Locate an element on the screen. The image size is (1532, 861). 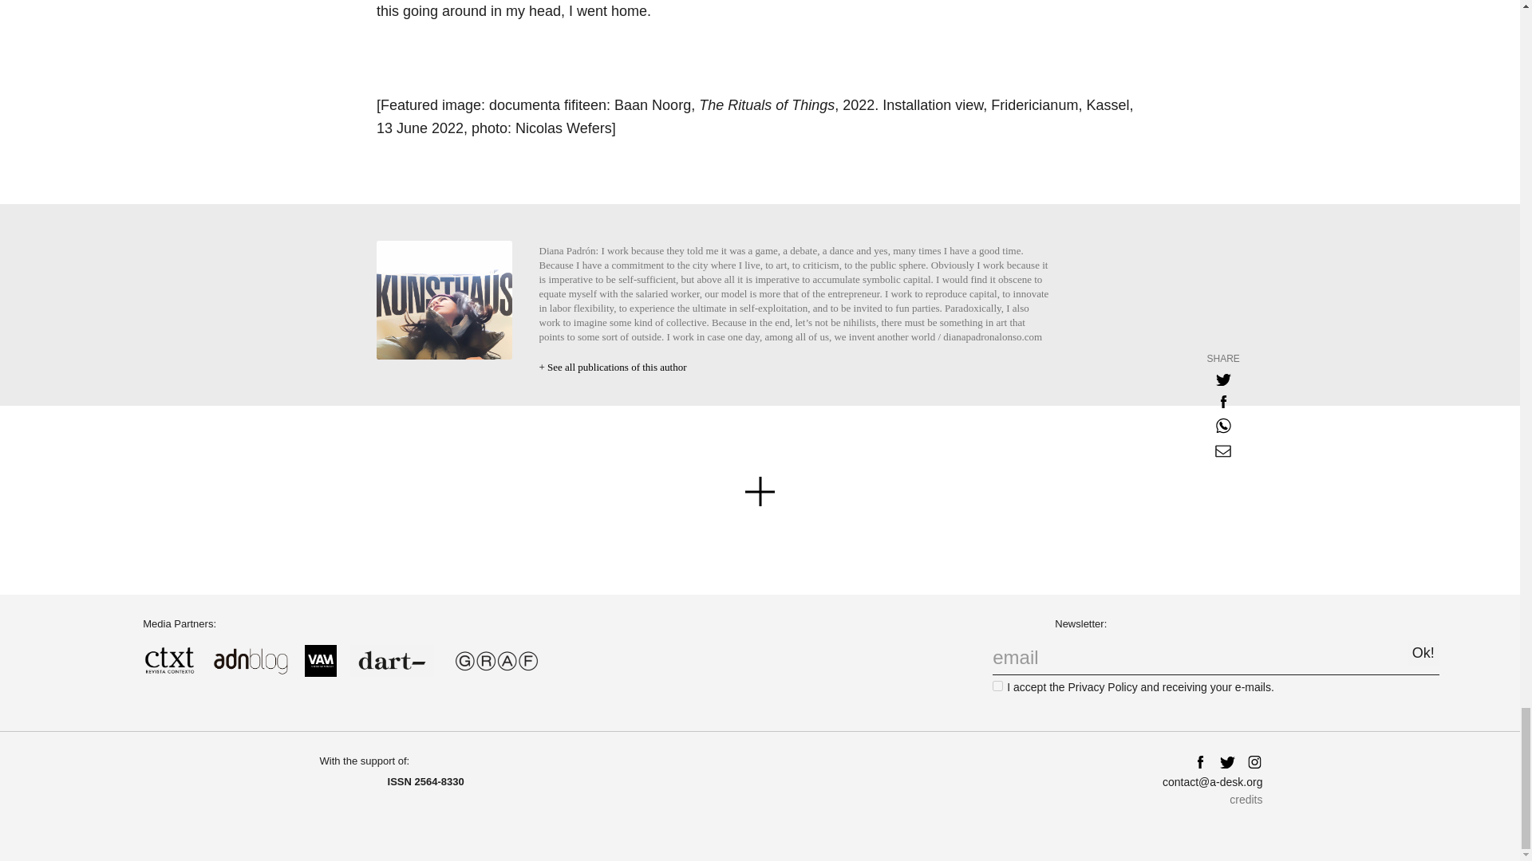
Ok! is located at coordinates (1423, 652).